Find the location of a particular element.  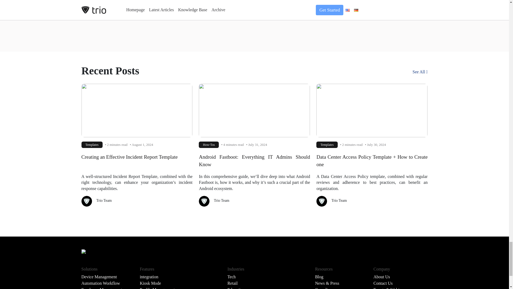

See All is located at coordinates (420, 72).